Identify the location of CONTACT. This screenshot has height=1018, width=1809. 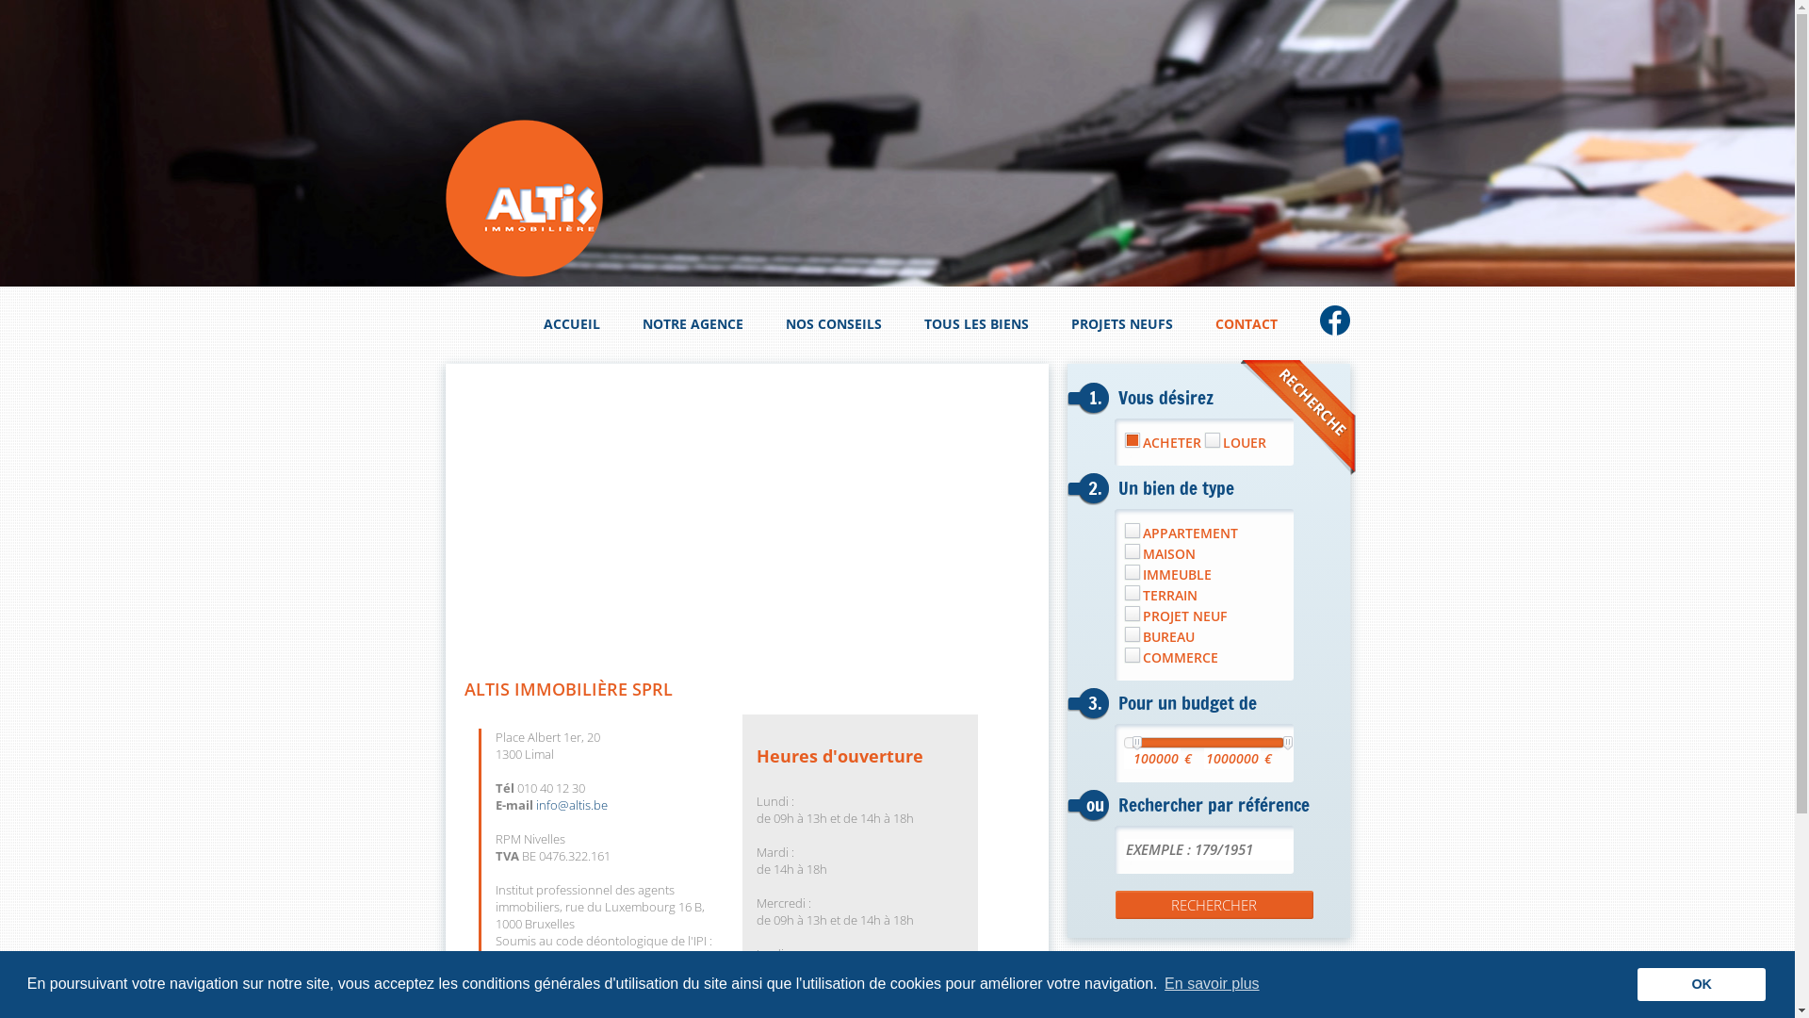
(1247, 324).